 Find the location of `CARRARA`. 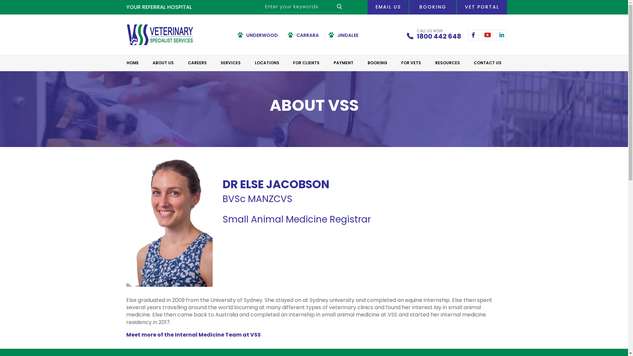

CARRARA is located at coordinates (303, 36).